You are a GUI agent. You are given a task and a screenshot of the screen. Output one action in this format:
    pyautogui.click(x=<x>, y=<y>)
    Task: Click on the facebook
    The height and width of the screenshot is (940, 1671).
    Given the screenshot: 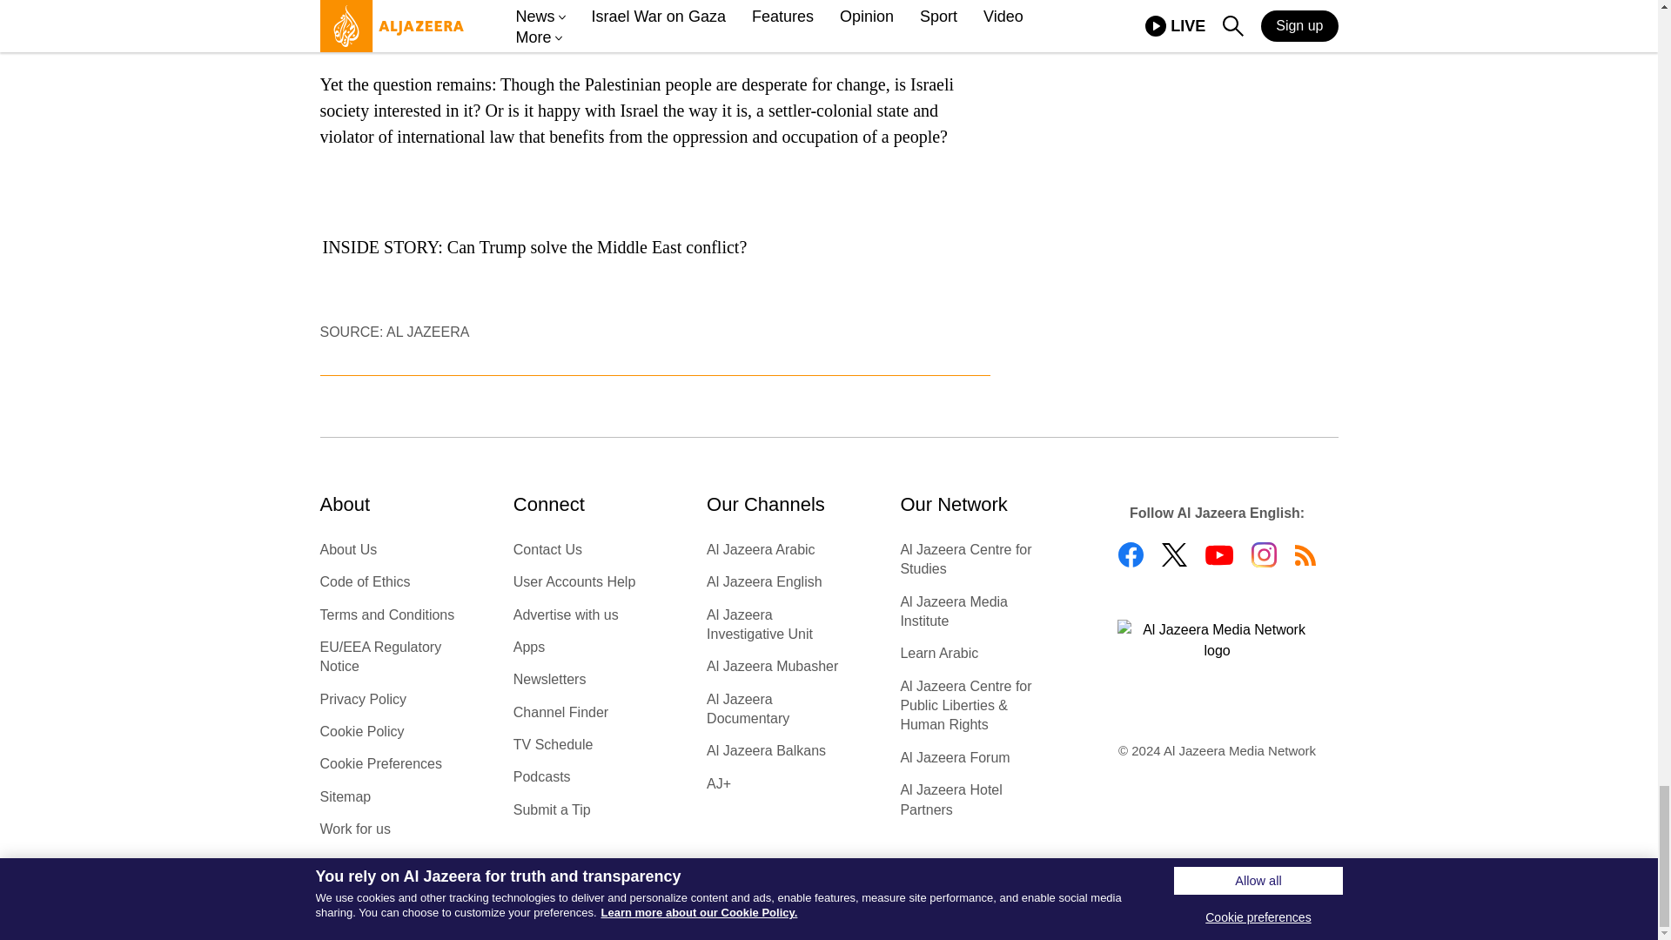 What is the action you would take?
    pyautogui.click(x=1130, y=555)
    